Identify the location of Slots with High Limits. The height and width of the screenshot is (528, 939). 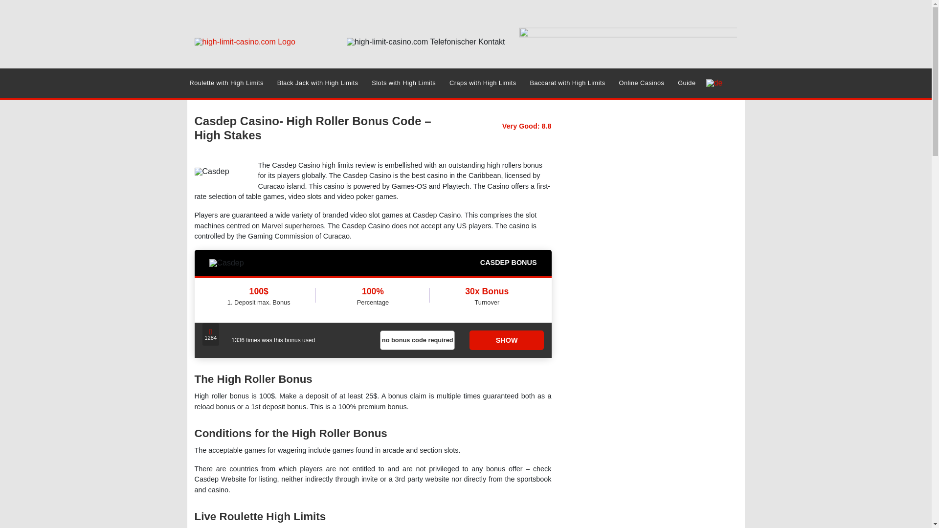
(403, 83).